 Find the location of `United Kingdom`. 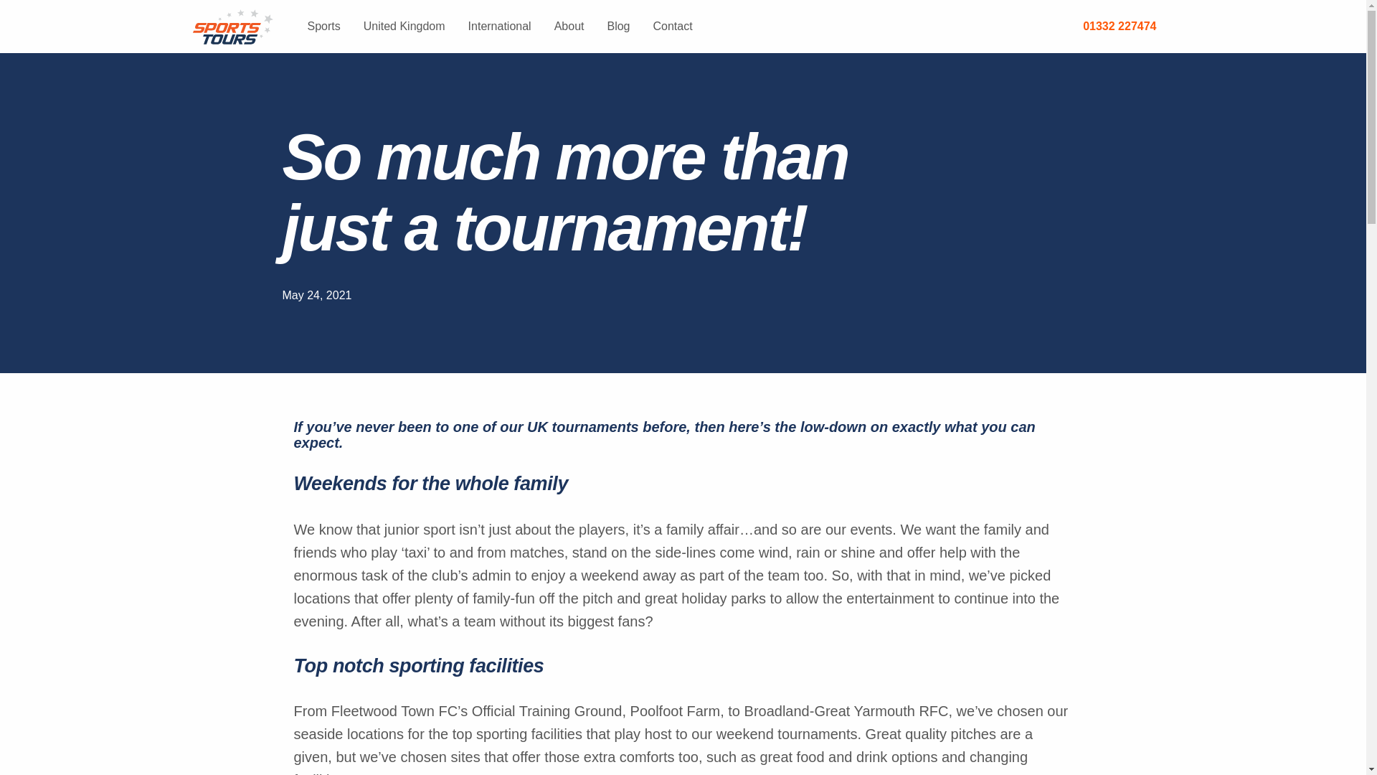

United Kingdom is located at coordinates (404, 27).